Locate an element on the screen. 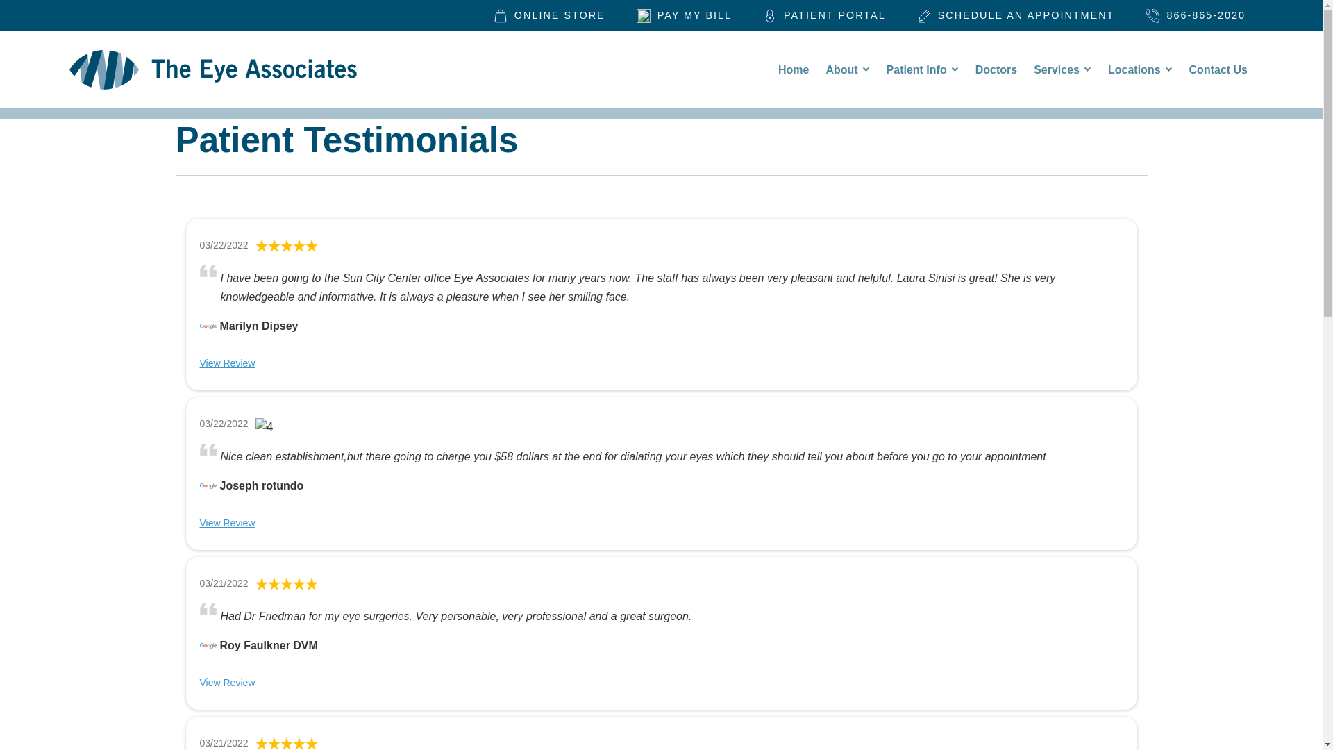 The image size is (1333, 750). 5 is located at coordinates (287, 245).